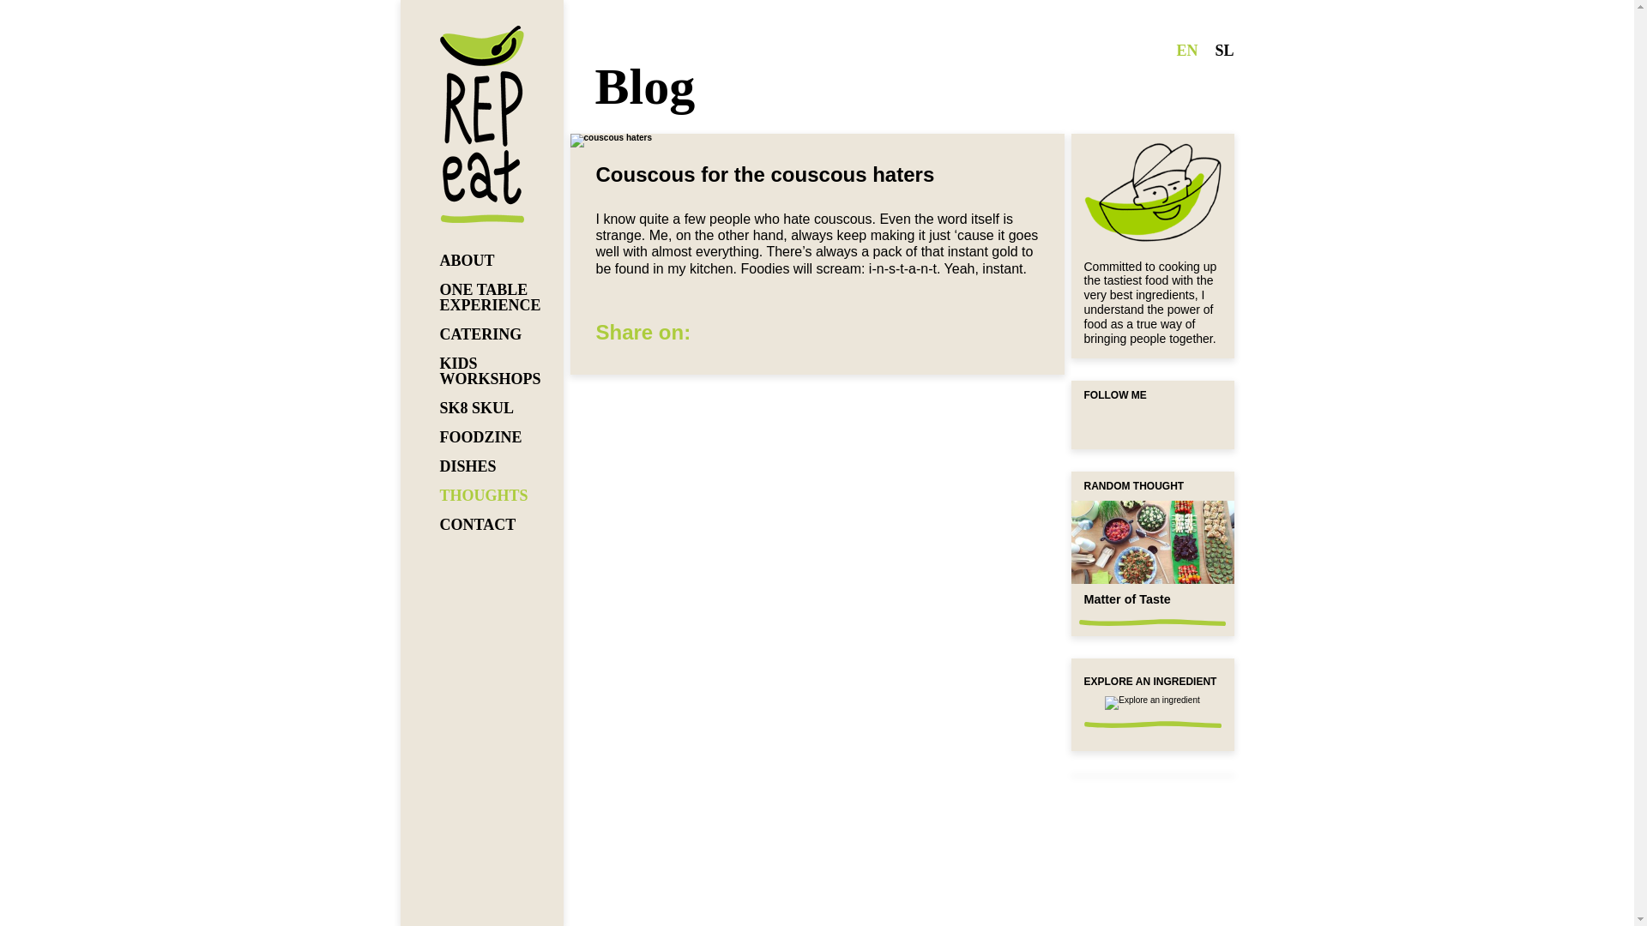 Image resolution: width=1647 pixels, height=926 pixels. Describe the element at coordinates (480, 437) in the screenshot. I see `FOODZINE` at that location.